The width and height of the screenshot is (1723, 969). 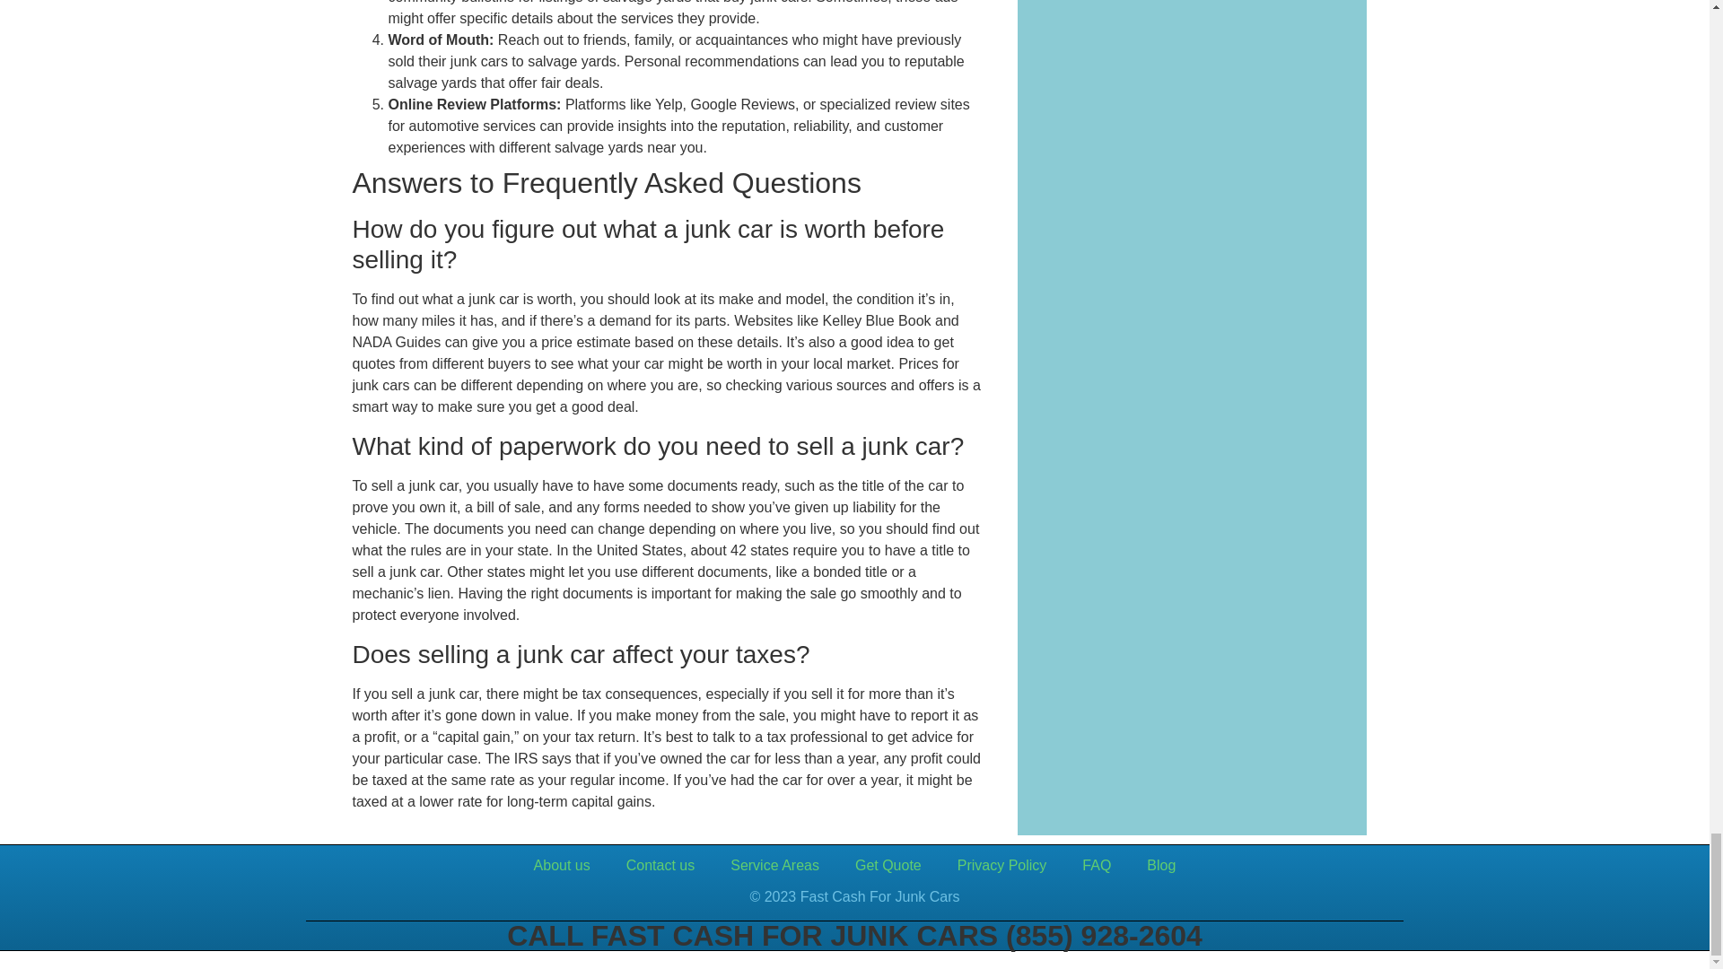 What do you see at coordinates (562, 865) in the screenshot?
I see `About us` at bounding box center [562, 865].